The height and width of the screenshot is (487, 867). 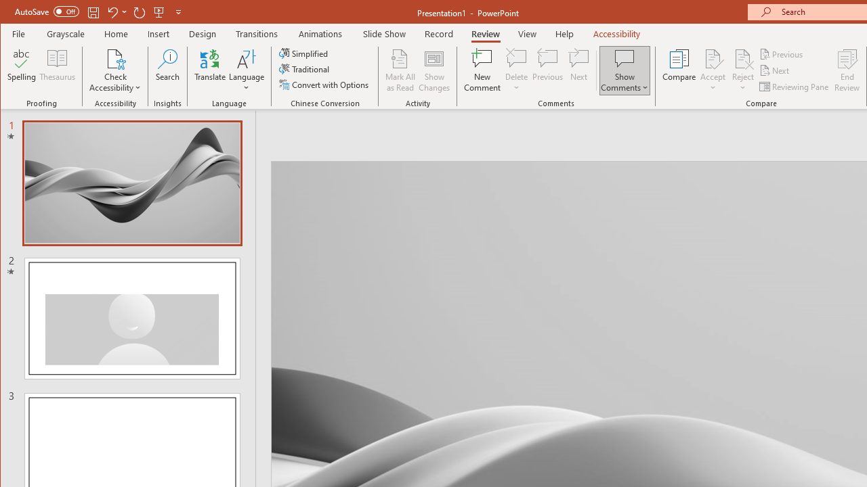 I want to click on Design, so click(x=203, y=34).